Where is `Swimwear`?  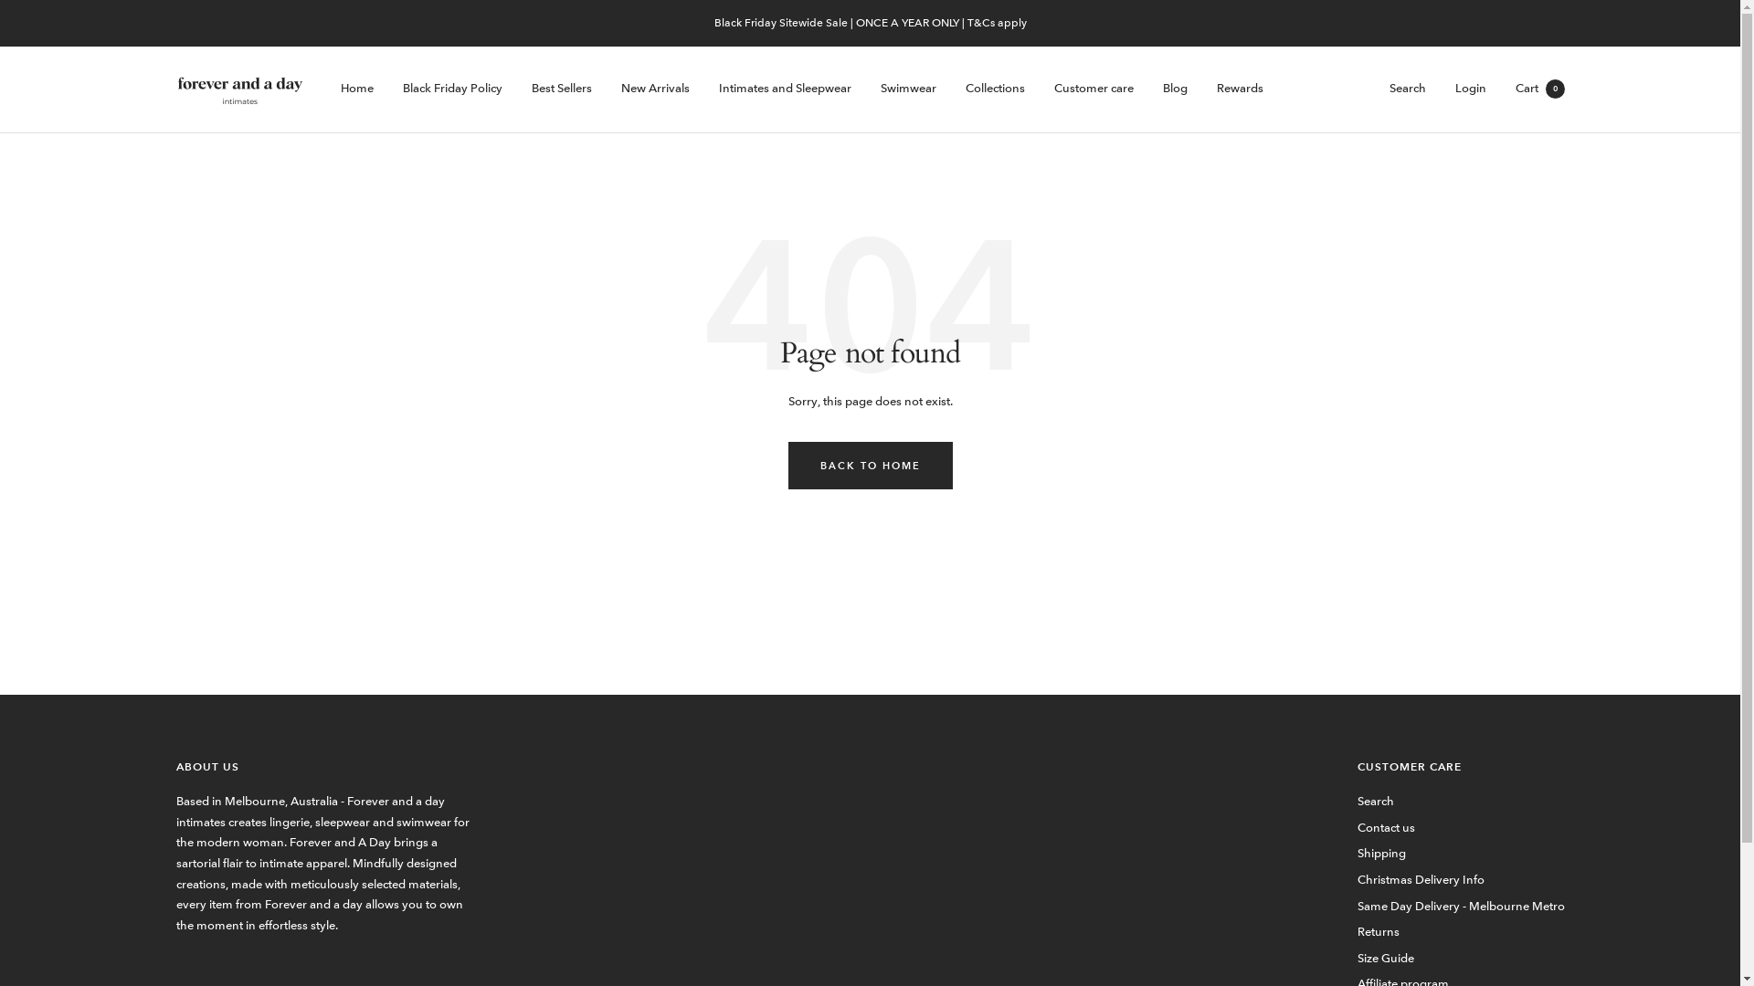
Swimwear is located at coordinates (908, 89).